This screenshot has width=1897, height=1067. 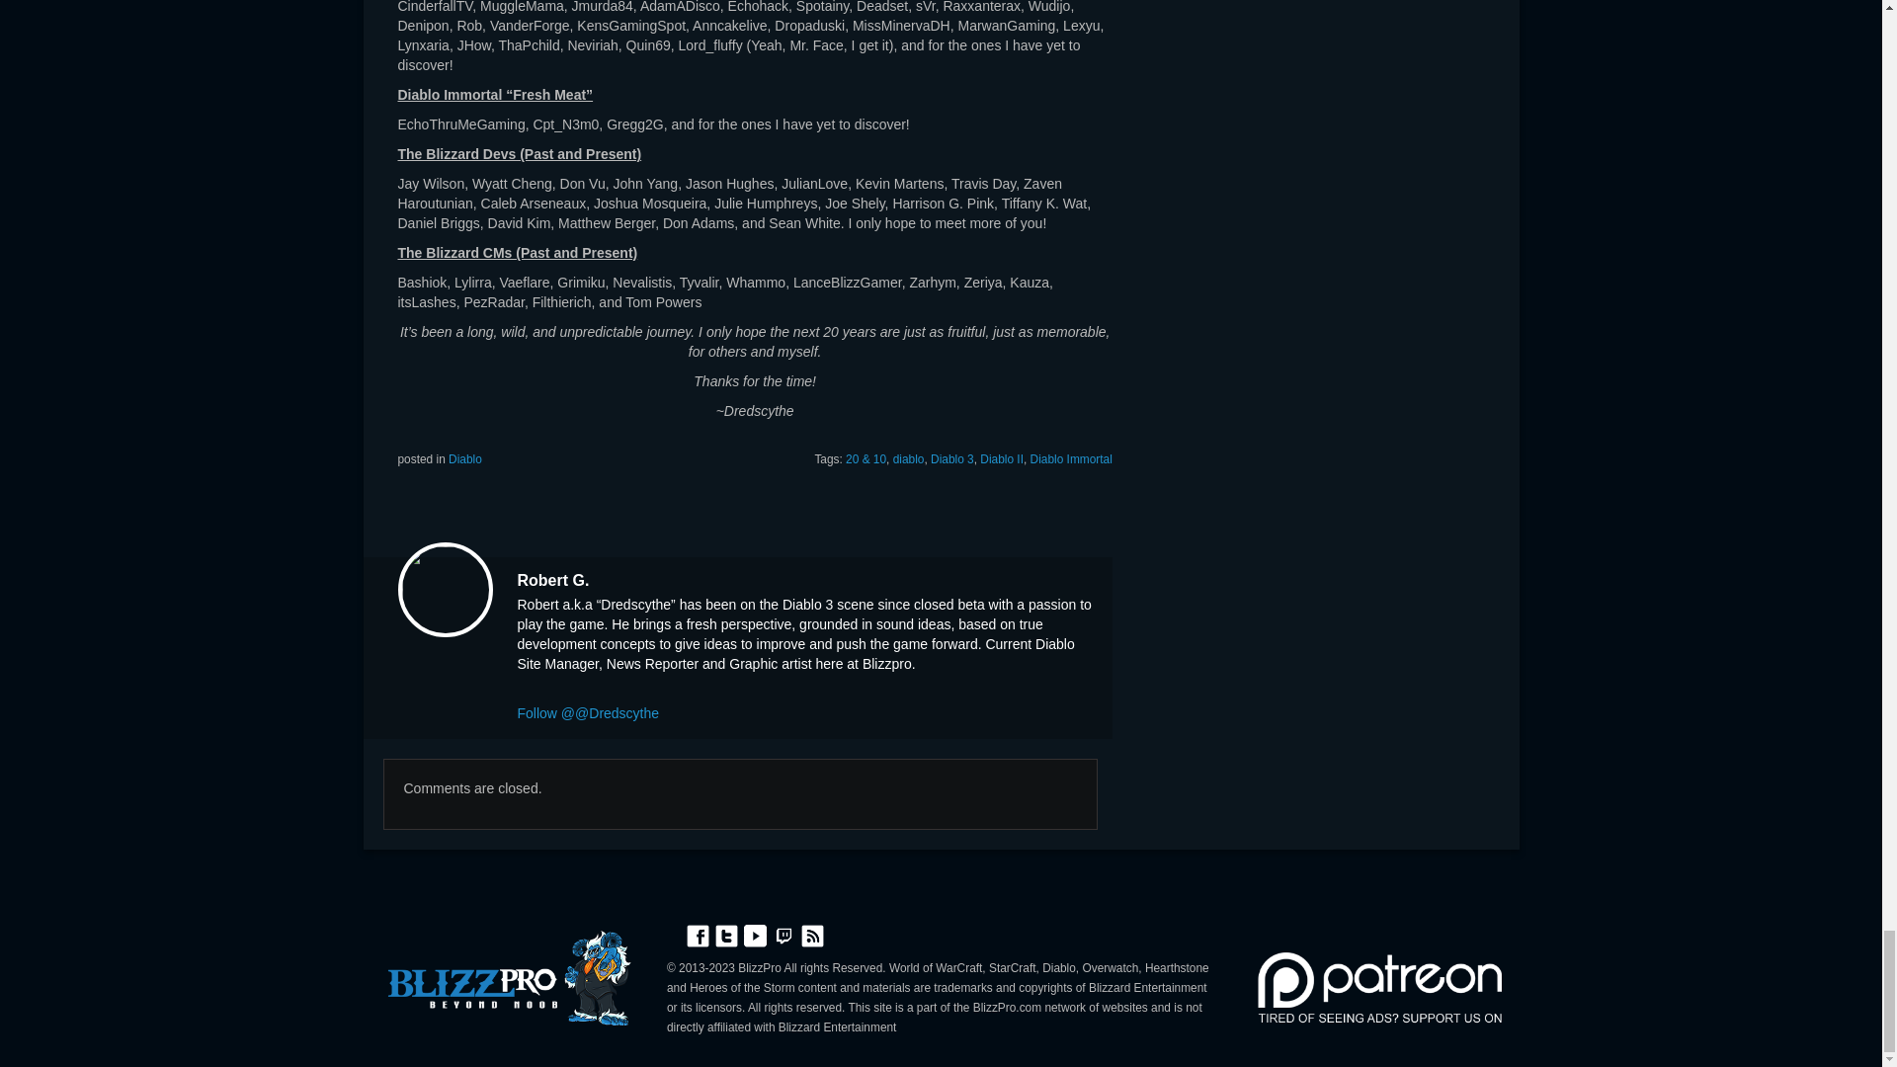 I want to click on diablo, so click(x=909, y=458).